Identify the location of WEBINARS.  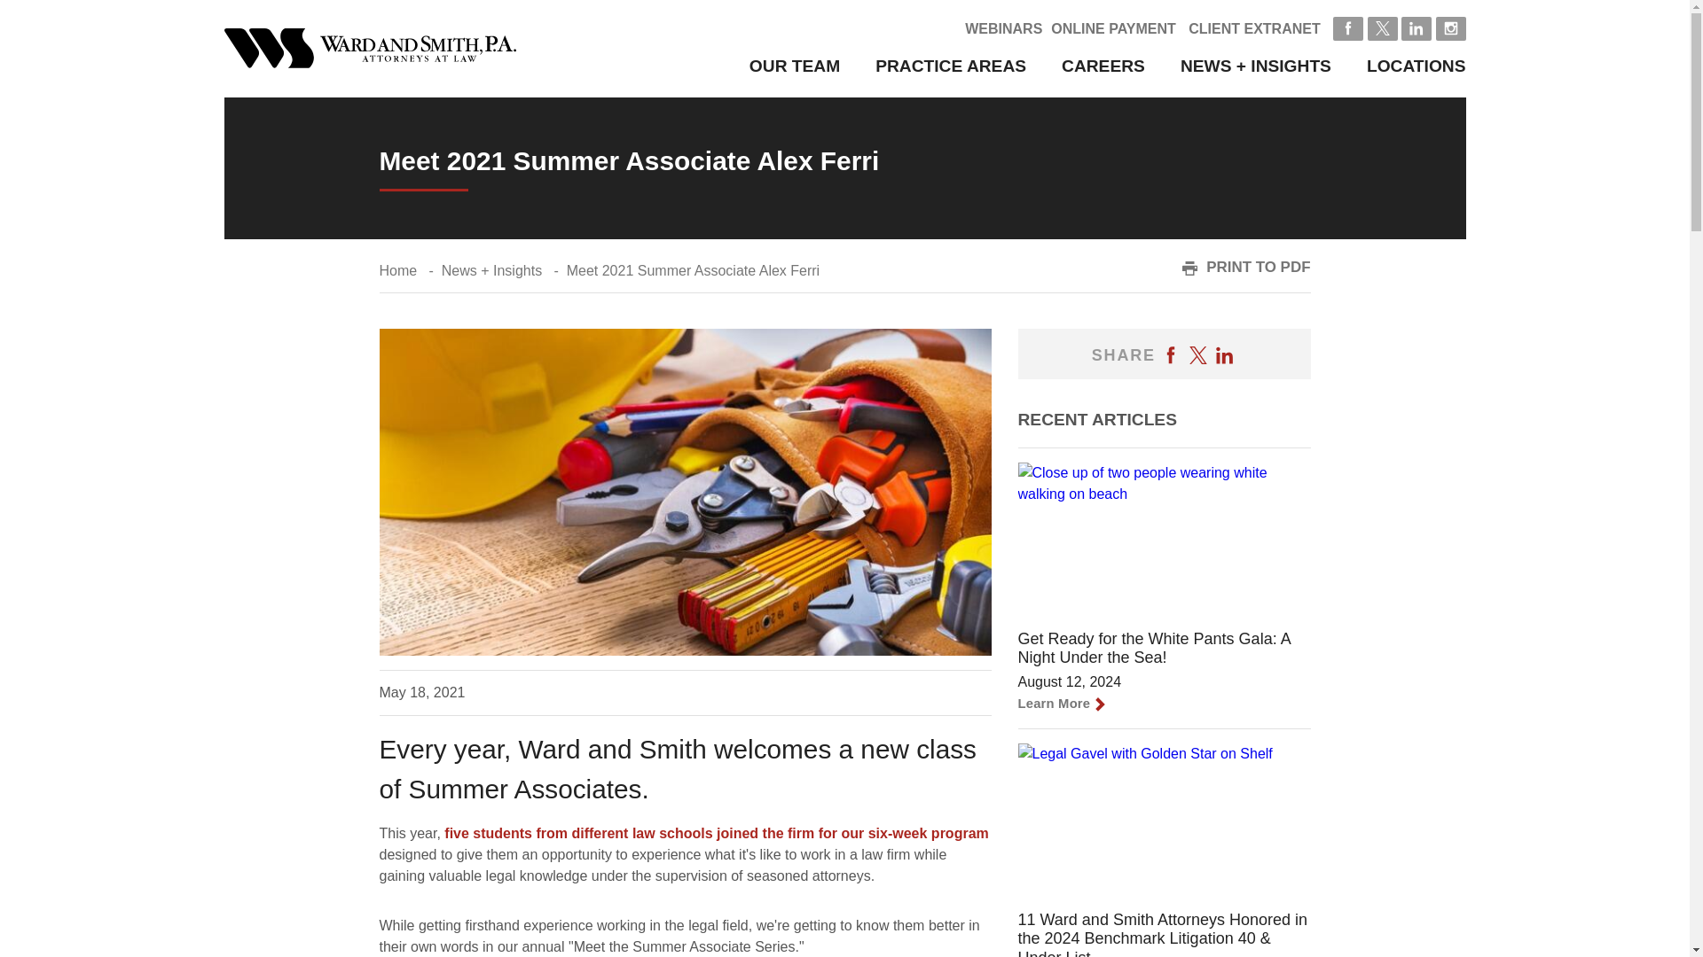
(1004, 28).